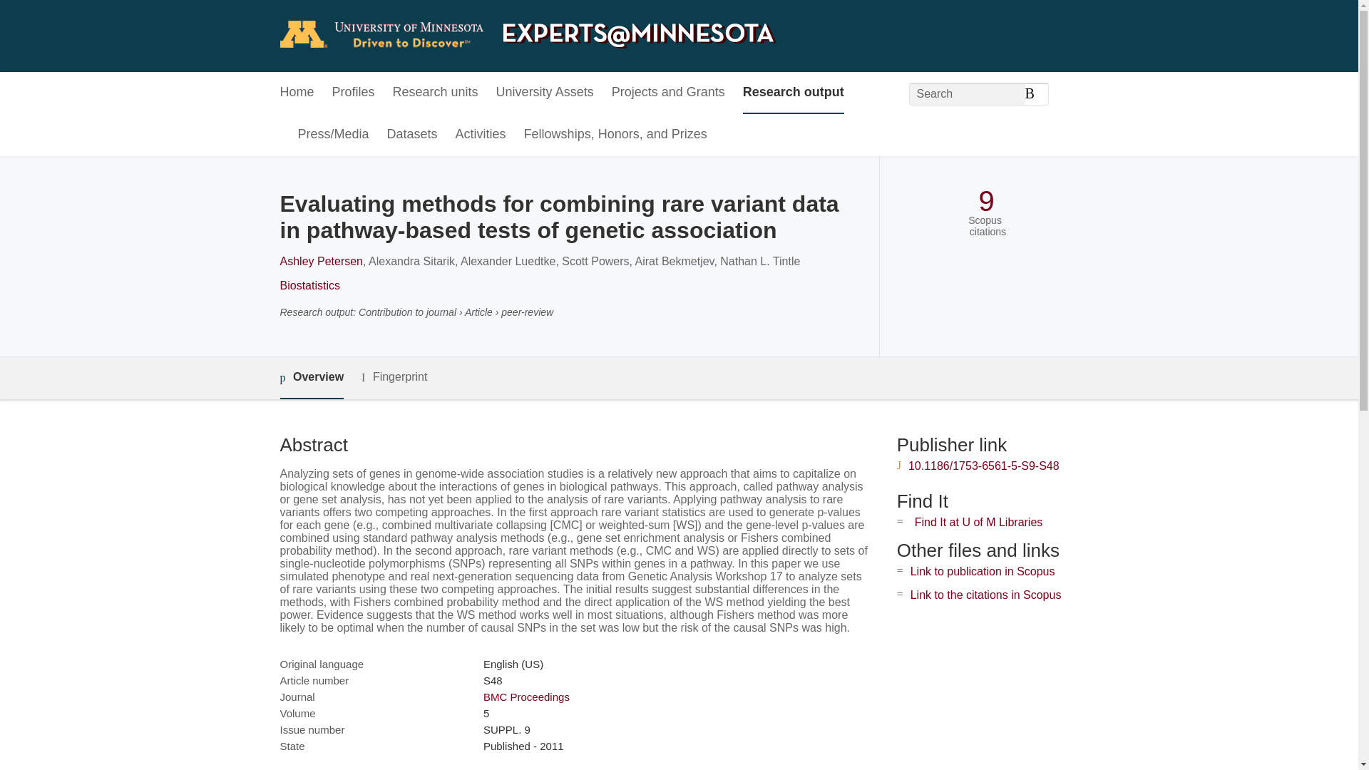 The width and height of the screenshot is (1369, 770). Describe the element at coordinates (435, 93) in the screenshot. I see `Research units` at that location.